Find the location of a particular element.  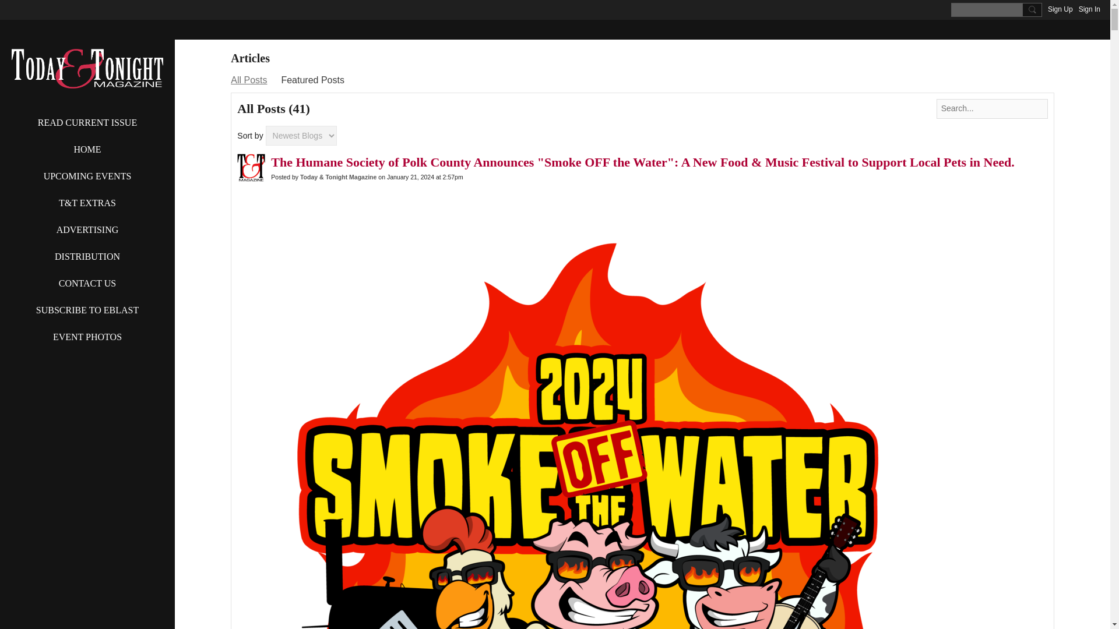

HOME is located at coordinates (87, 149).